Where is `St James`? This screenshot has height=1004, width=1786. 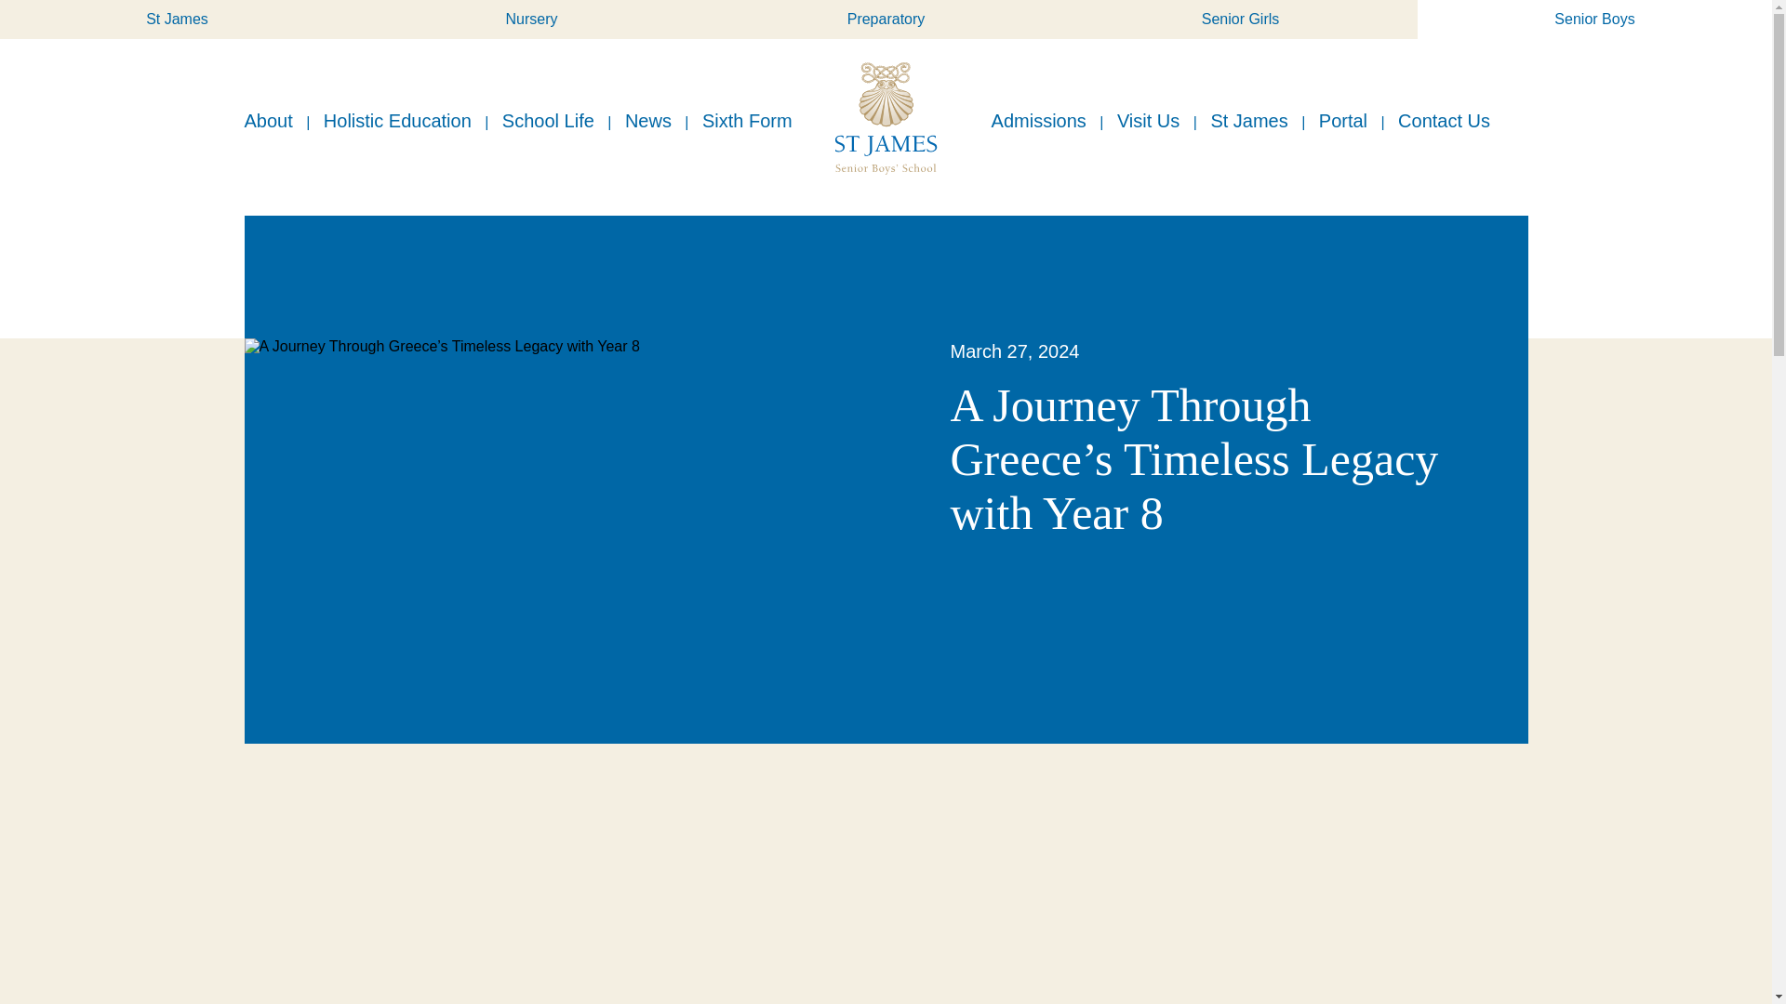 St James is located at coordinates (177, 20).